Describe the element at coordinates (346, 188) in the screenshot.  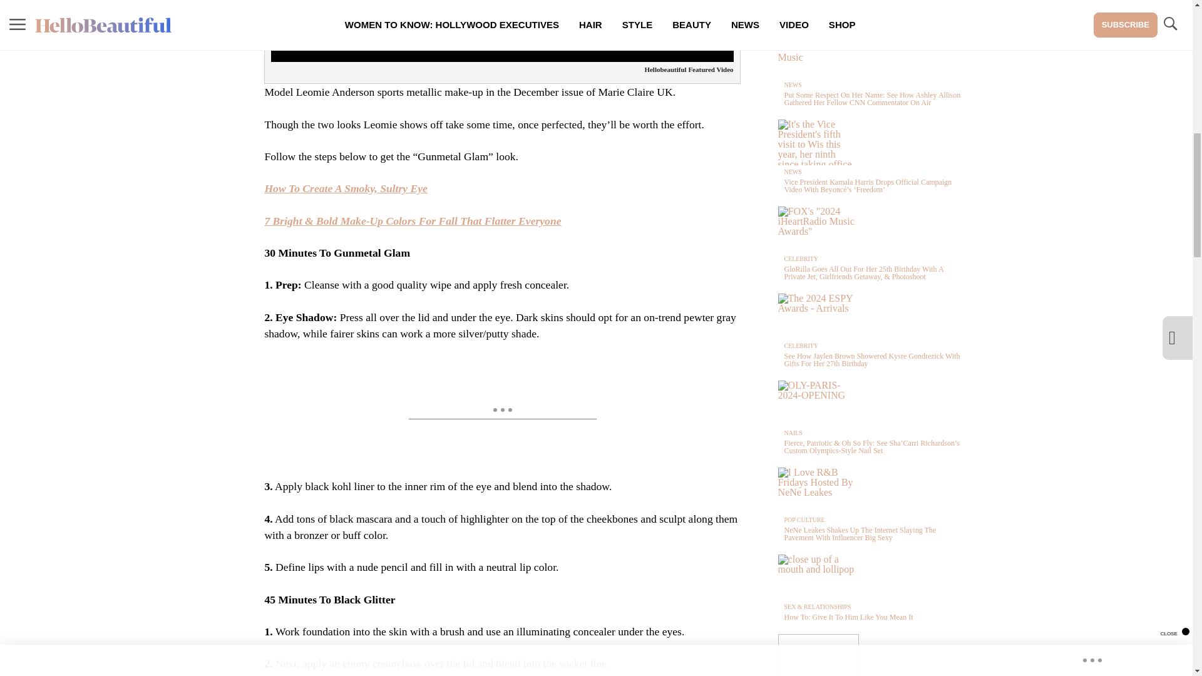
I see `How To Create A Smoky, Sultry Eye` at that location.